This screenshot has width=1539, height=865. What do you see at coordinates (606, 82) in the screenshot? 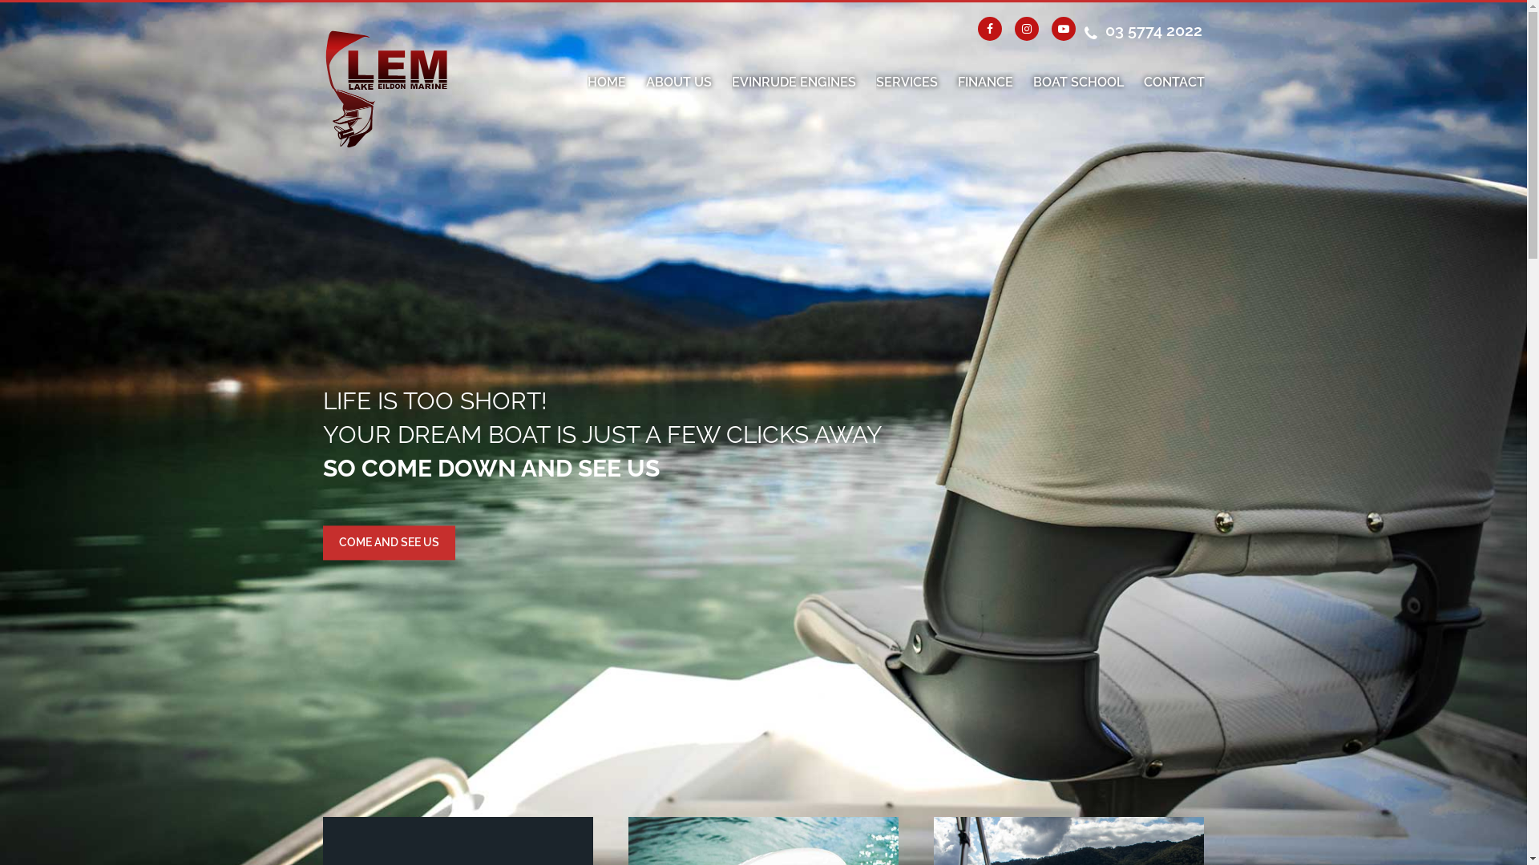
I see `HOME` at bounding box center [606, 82].